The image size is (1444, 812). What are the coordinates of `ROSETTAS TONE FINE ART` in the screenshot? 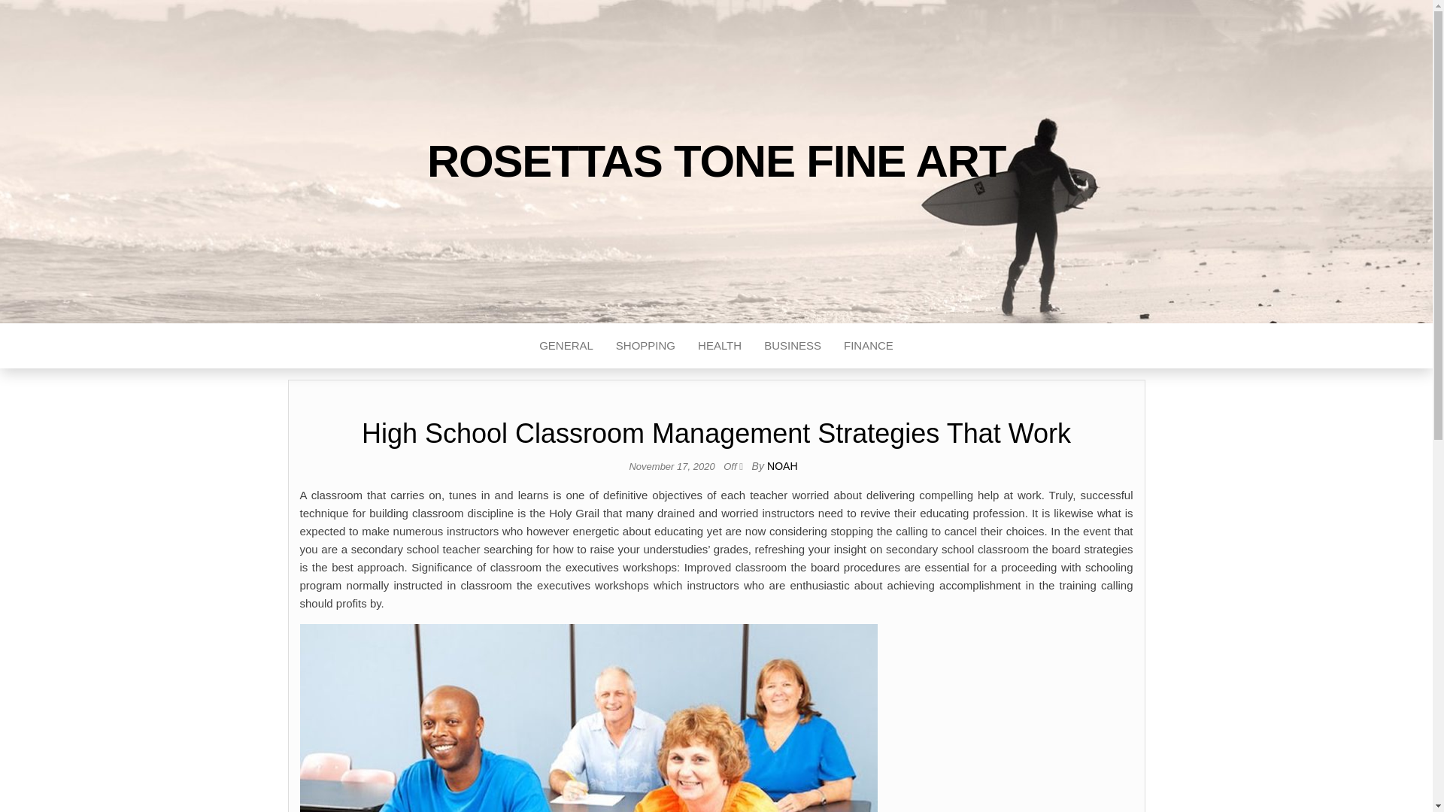 It's located at (716, 161).